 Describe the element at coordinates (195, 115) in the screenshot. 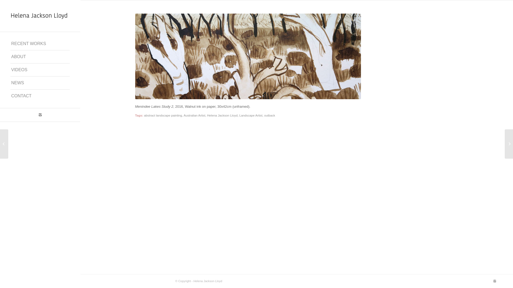

I see `Australian Artist` at that location.